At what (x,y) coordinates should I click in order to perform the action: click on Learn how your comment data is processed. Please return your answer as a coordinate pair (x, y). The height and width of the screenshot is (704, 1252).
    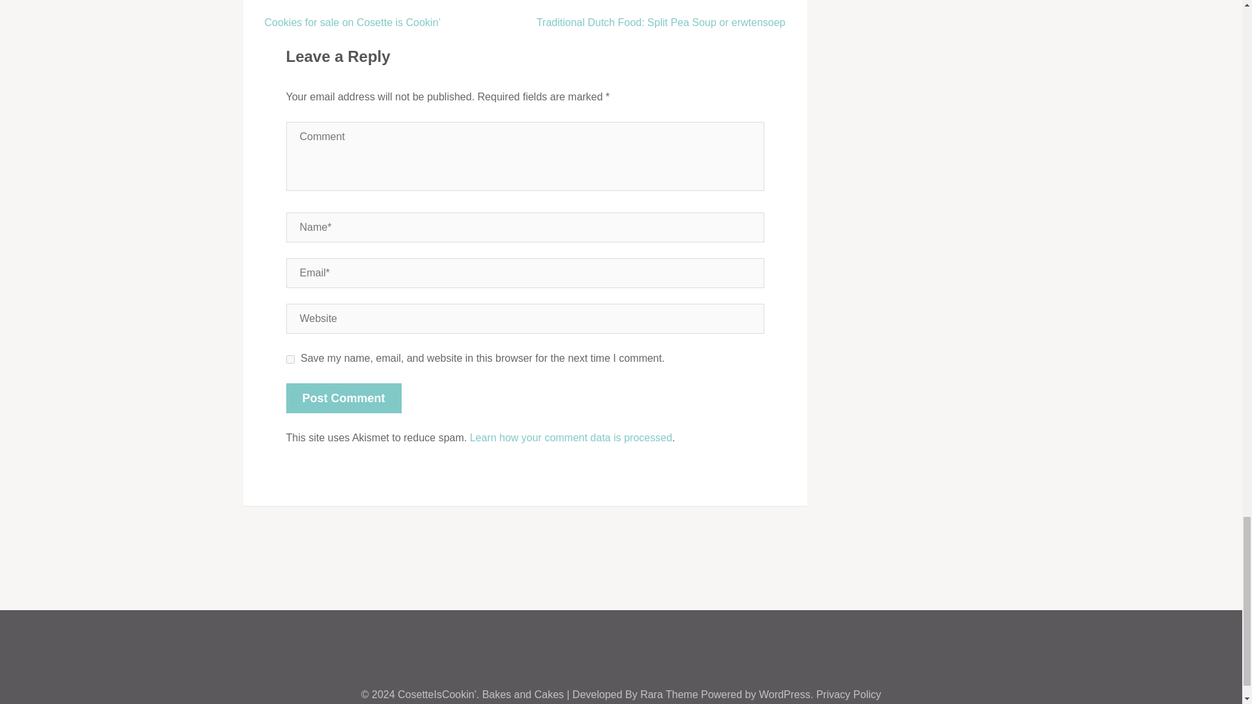
    Looking at the image, I should click on (570, 438).